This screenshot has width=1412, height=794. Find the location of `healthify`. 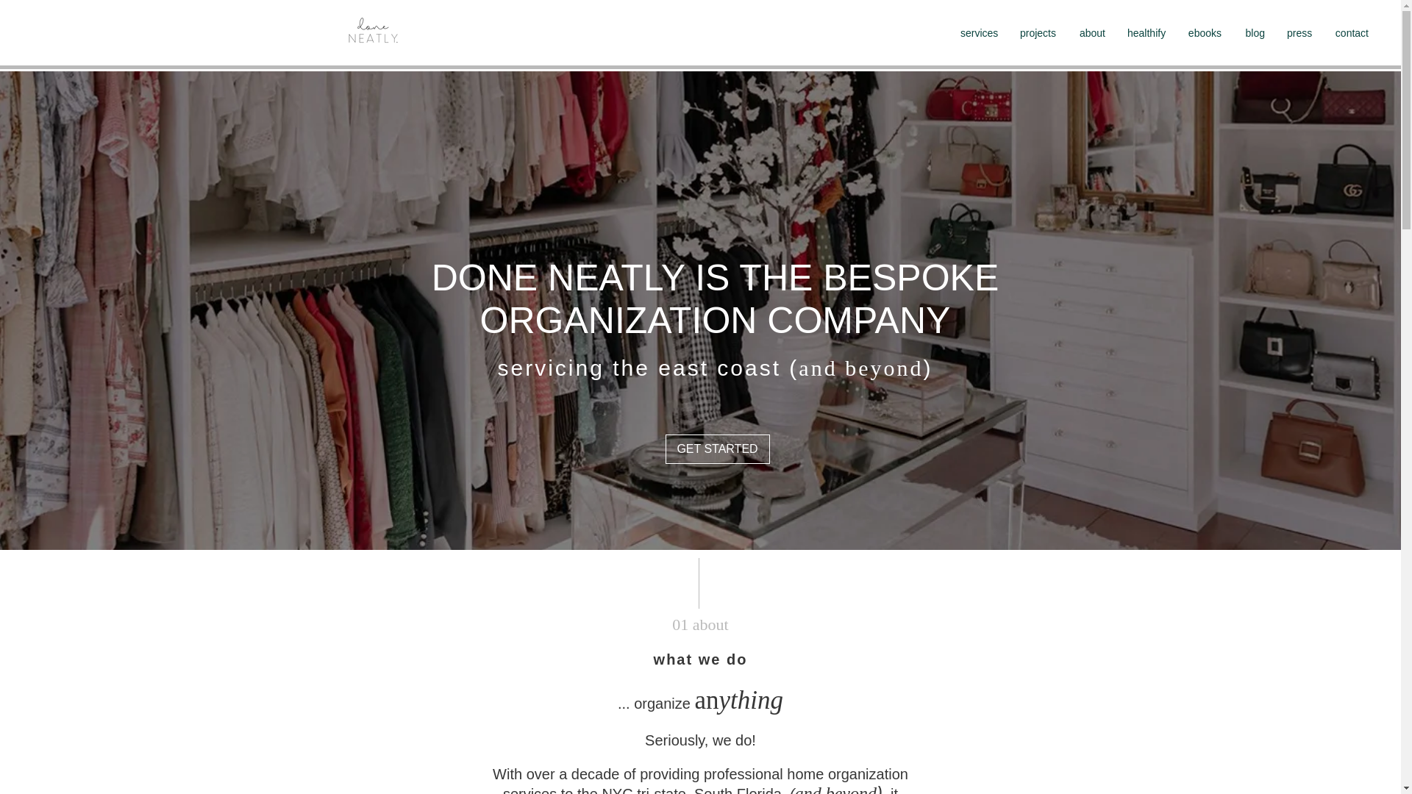

healthify is located at coordinates (1146, 33).